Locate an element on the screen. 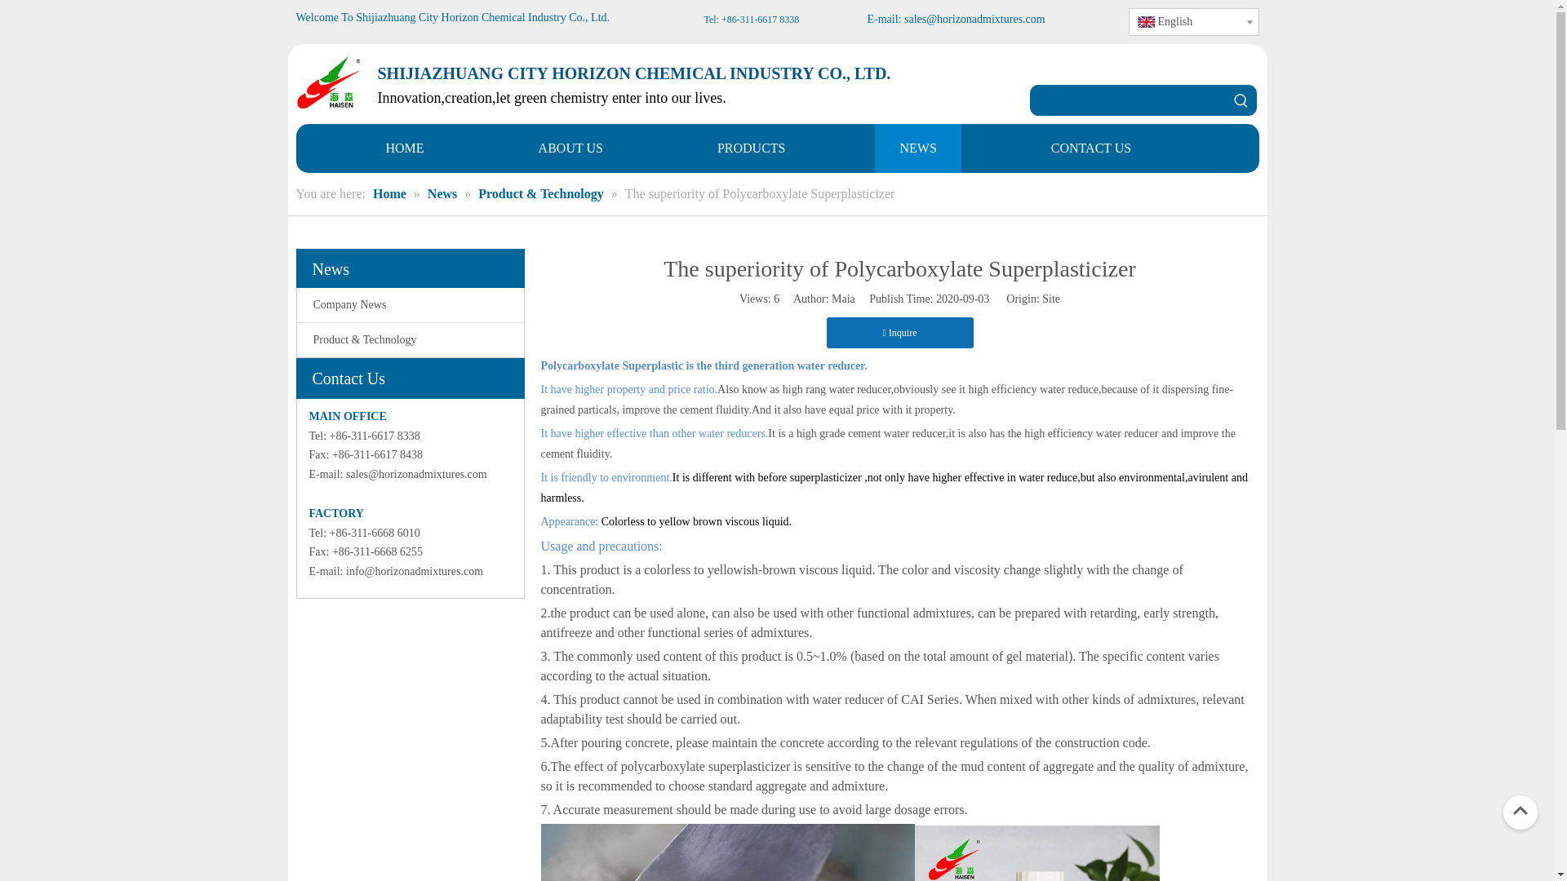 The image size is (1567, 881). PRODUCTS is located at coordinates (751, 148).